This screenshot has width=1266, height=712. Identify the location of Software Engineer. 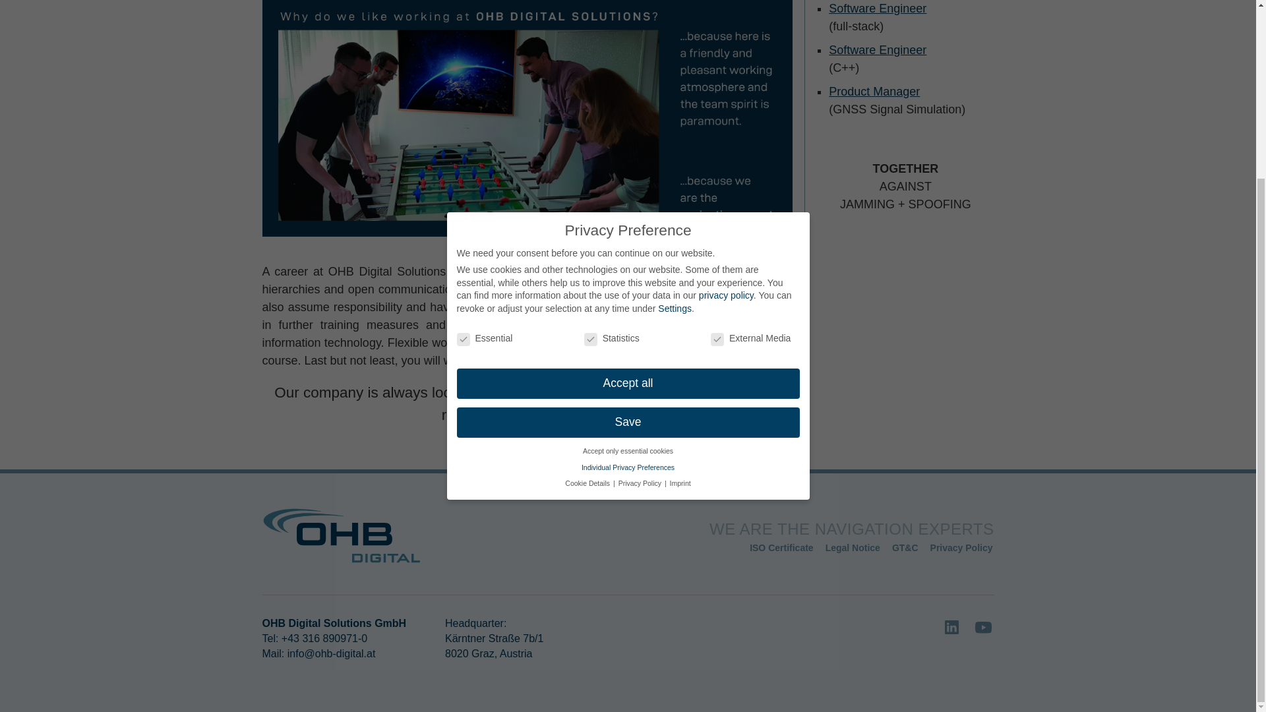
(878, 8).